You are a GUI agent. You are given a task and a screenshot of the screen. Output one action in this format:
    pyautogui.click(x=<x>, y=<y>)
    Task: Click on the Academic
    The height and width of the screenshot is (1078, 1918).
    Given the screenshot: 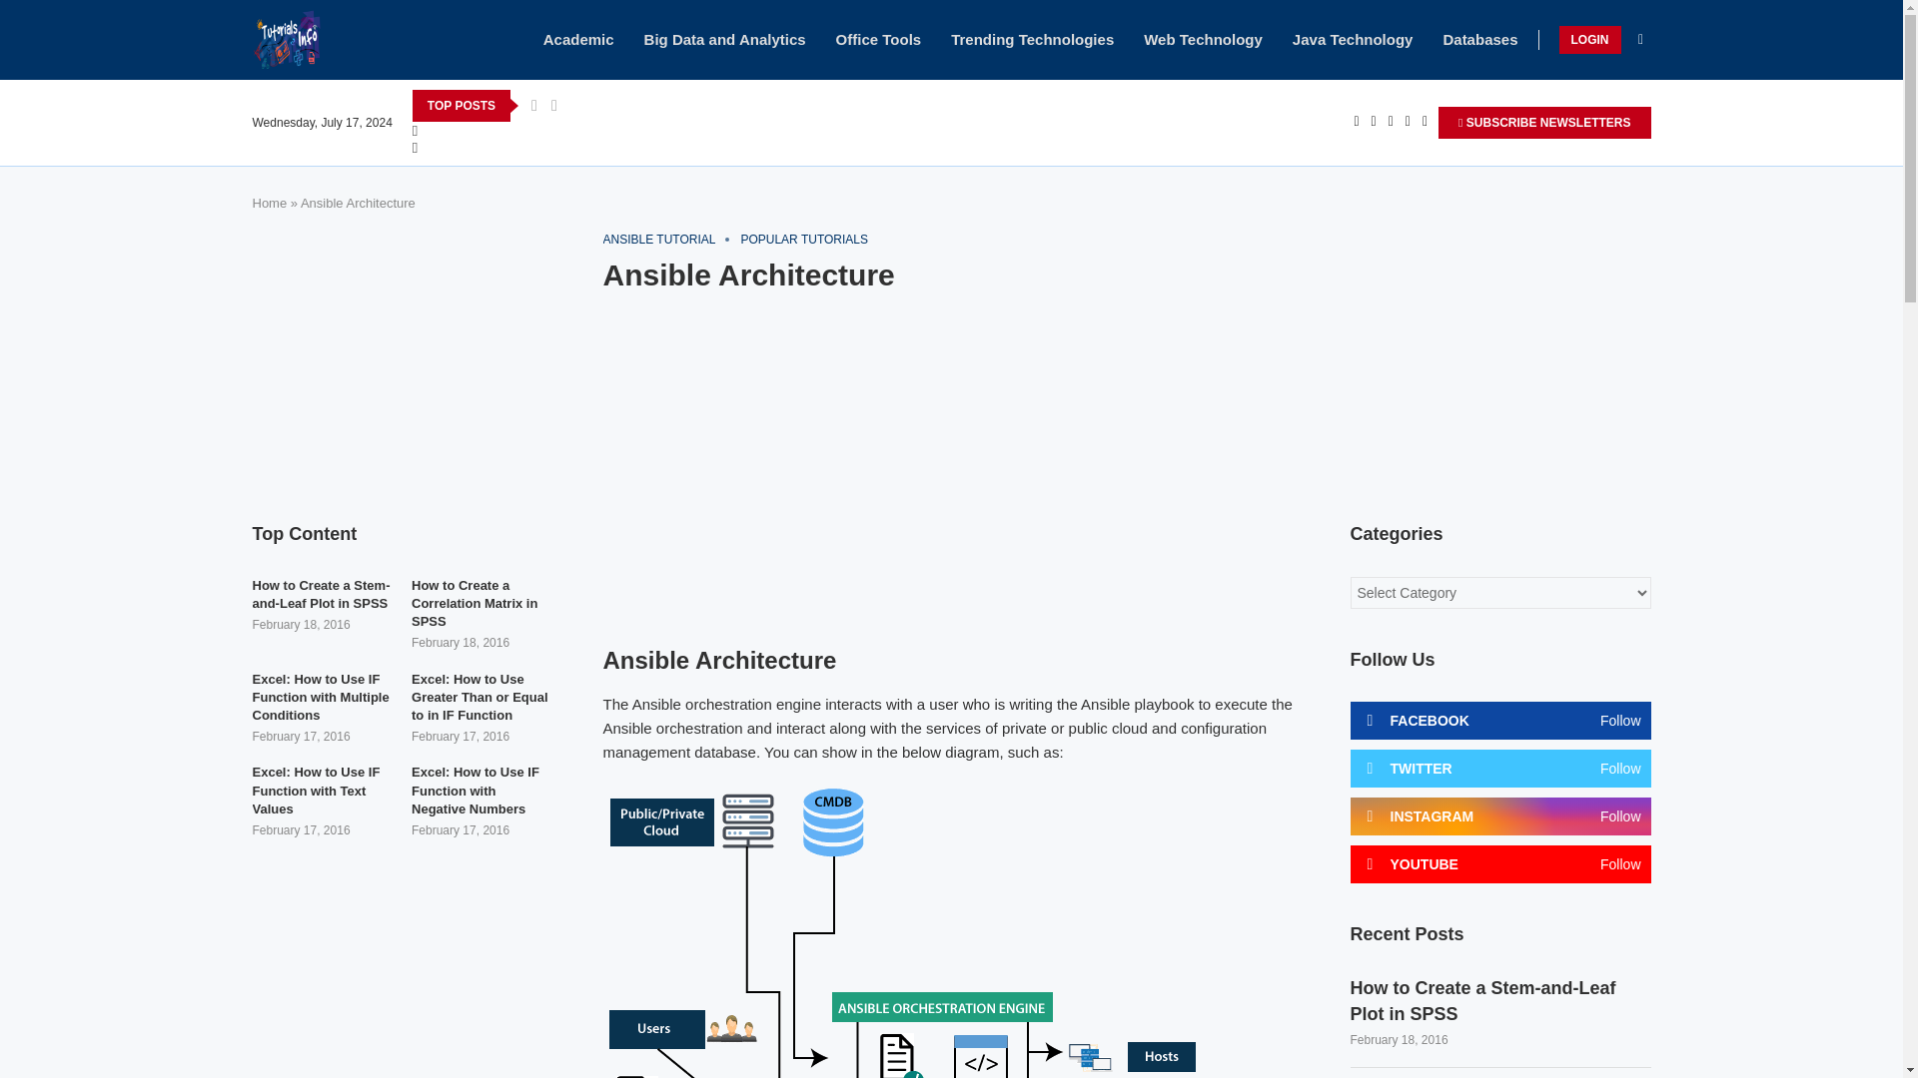 What is the action you would take?
    pyautogui.click(x=577, y=40)
    